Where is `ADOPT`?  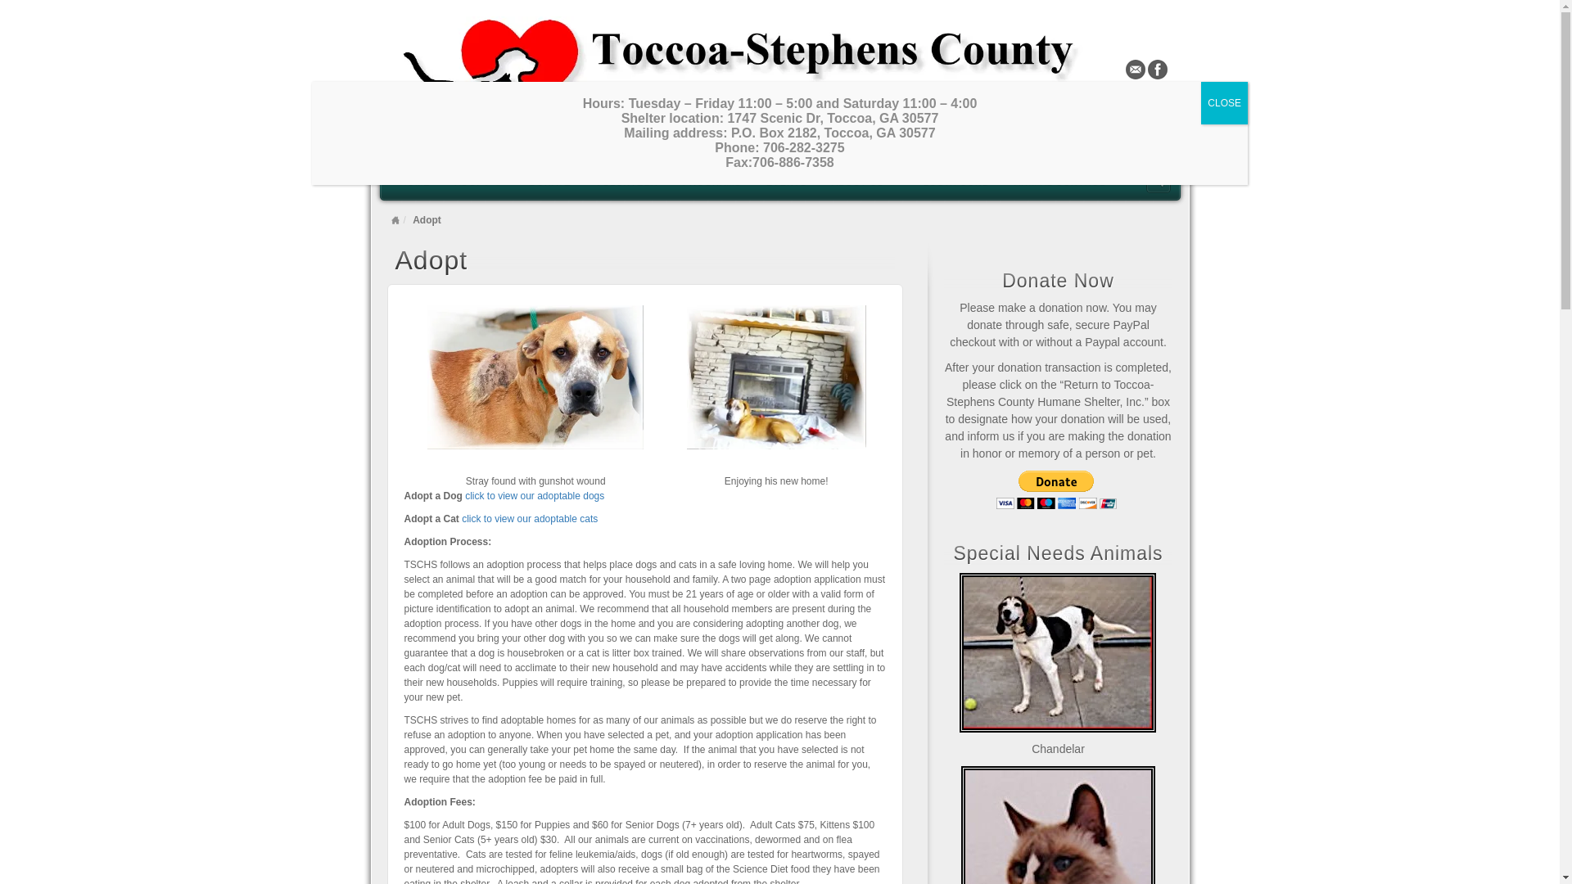 ADOPT is located at coordinates (479, 180).